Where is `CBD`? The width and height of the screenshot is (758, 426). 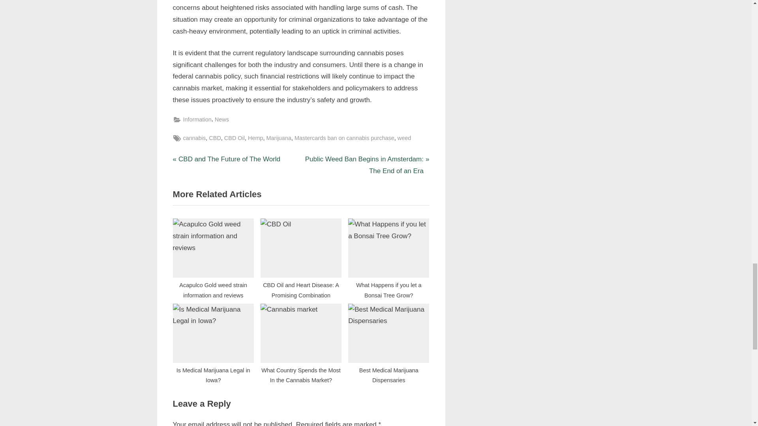 CBD is located at coordinates (215, 138).